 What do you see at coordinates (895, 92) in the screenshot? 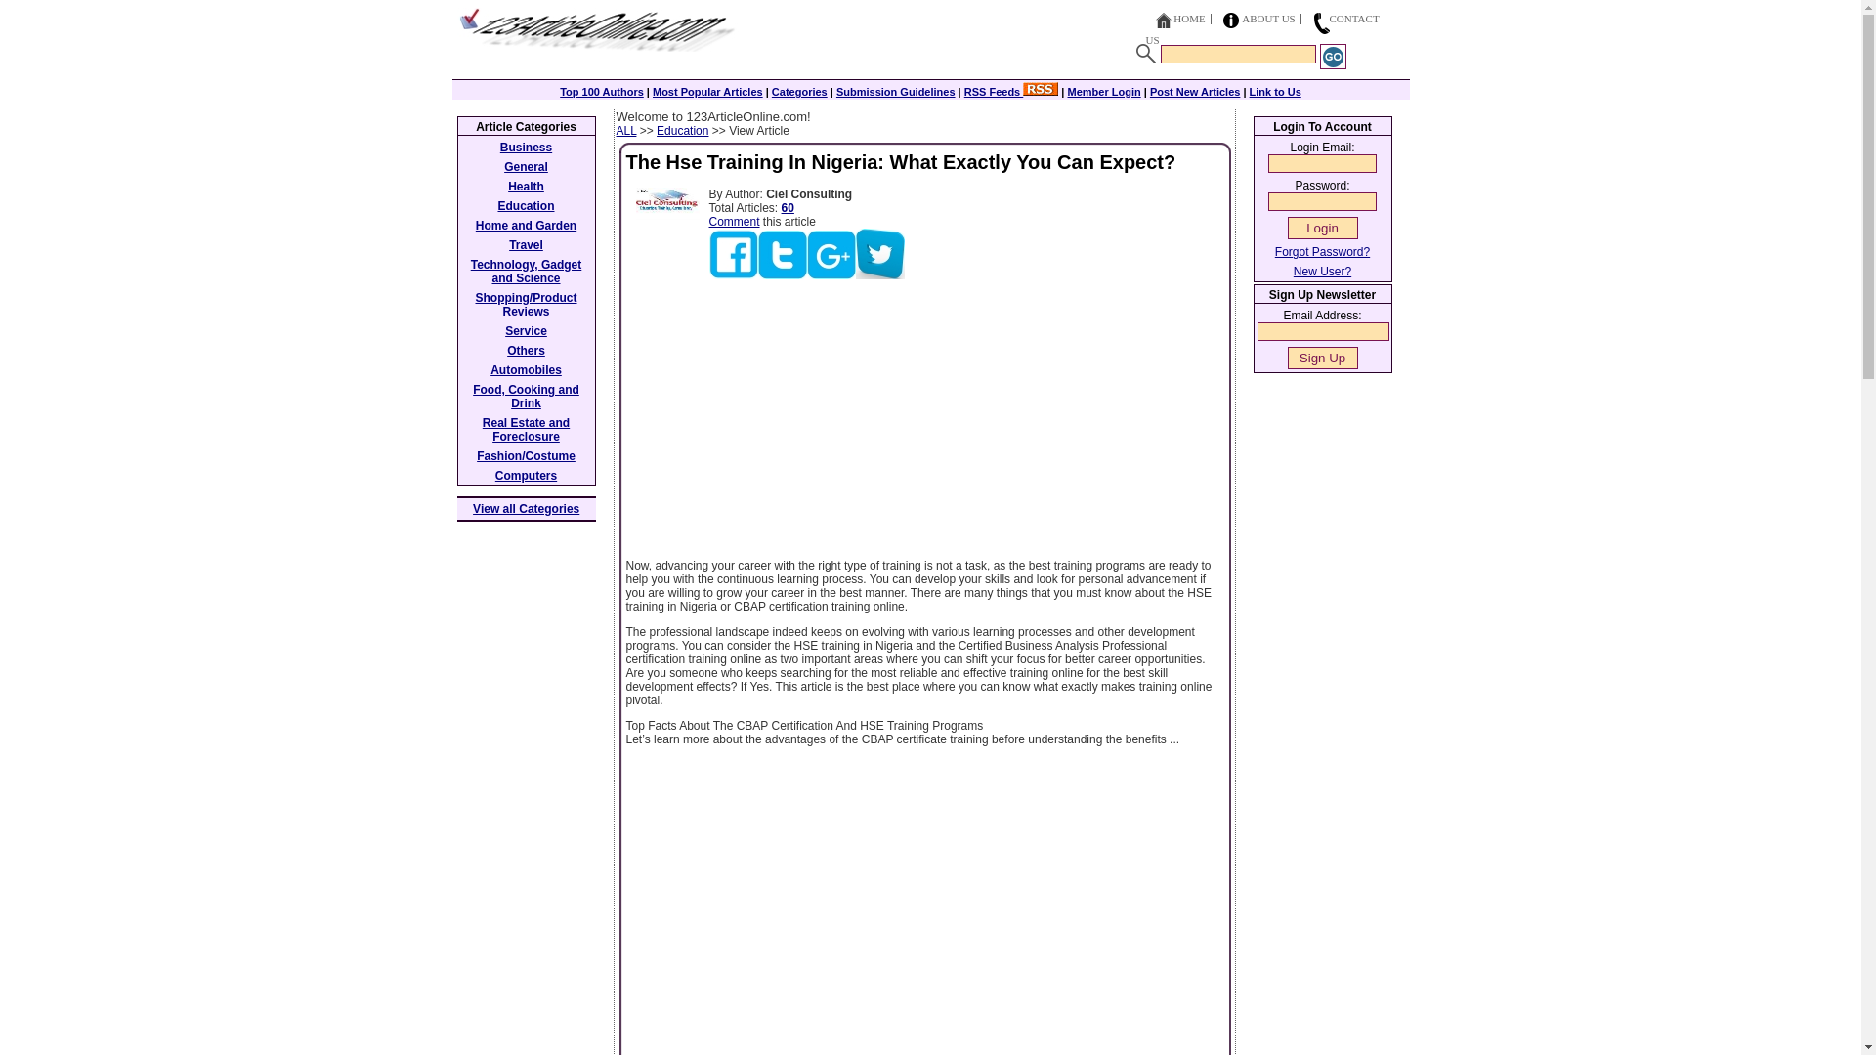
I see `Submission Guidelines` at bounding box center [895, 92].